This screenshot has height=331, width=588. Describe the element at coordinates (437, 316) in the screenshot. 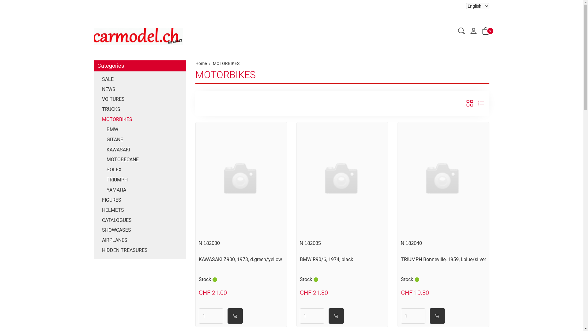

I see `into shopping cart` at that location.